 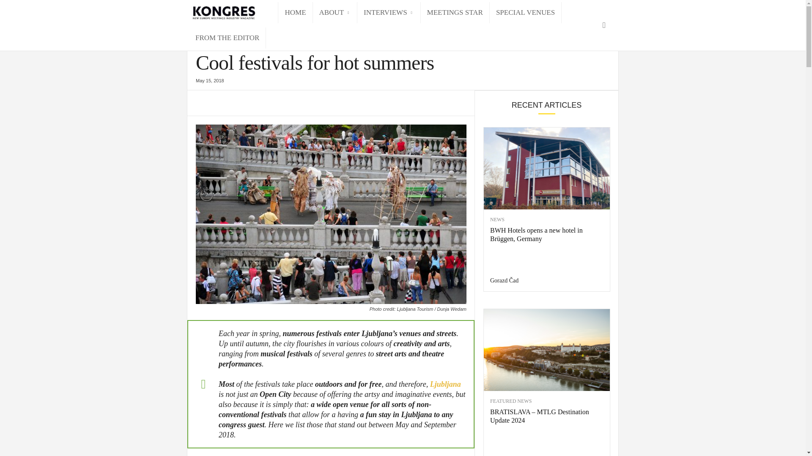 I want to click on PARTNER STORIES, so click(x=234, y=35).